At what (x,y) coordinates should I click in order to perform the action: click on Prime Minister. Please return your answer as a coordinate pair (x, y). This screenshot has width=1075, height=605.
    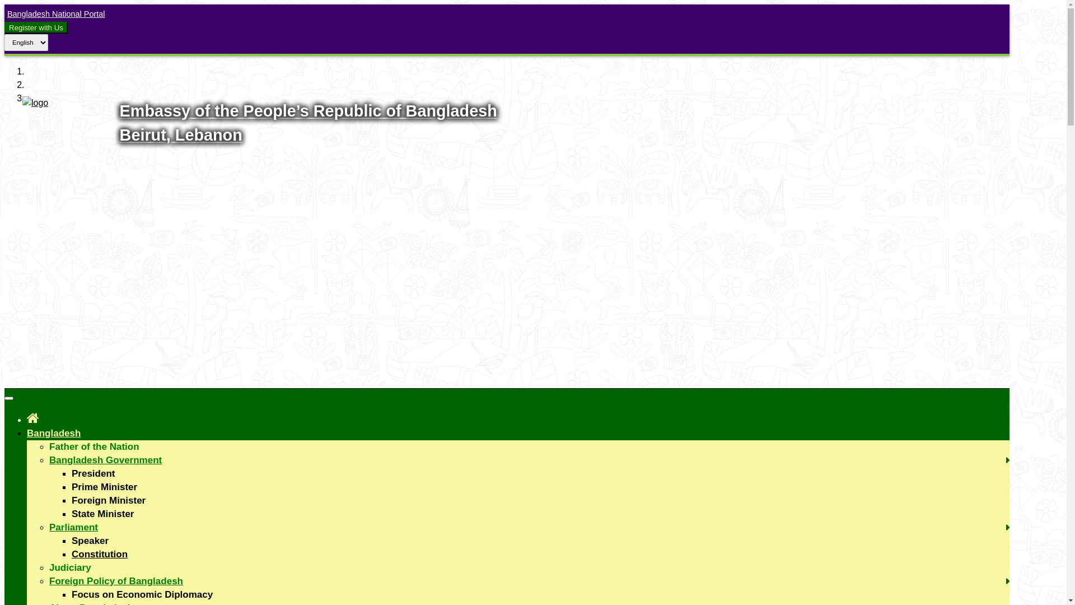
    Looking at the image, I should click on (104, 487).